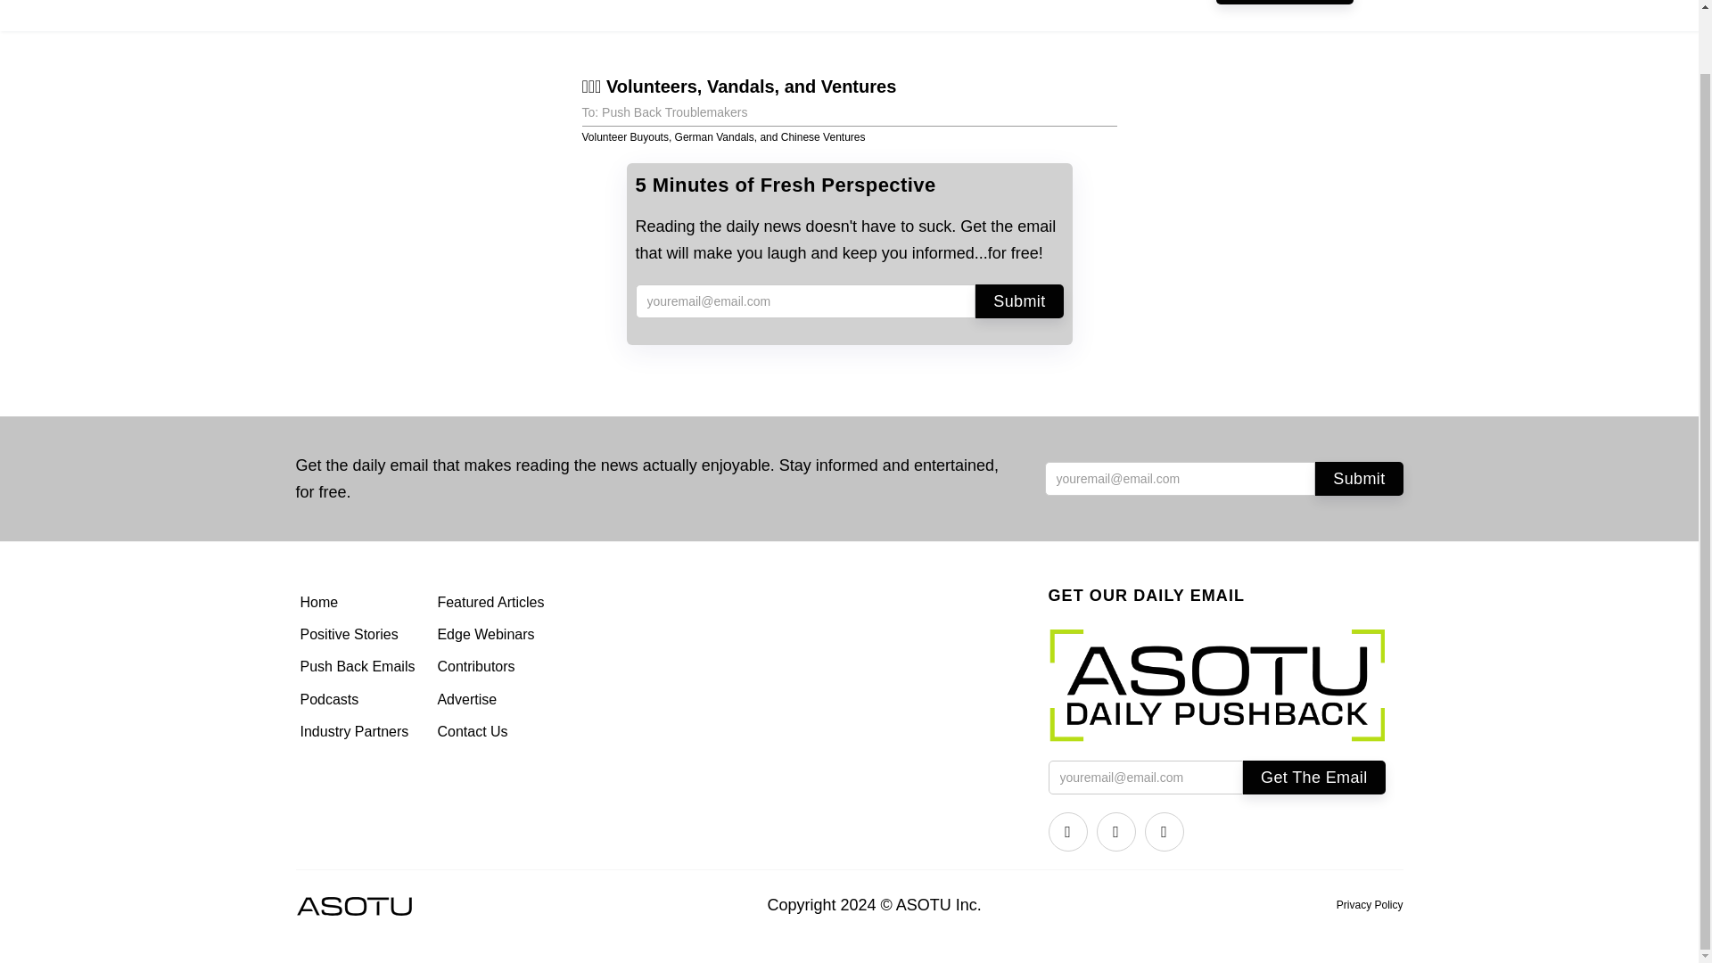 Image resolution: width=1712 pixels, height=963 pixels. What do you see at coordinates (360, 699) in the screenshot?
I see `Podcasts` at bounding box center [360, 699].